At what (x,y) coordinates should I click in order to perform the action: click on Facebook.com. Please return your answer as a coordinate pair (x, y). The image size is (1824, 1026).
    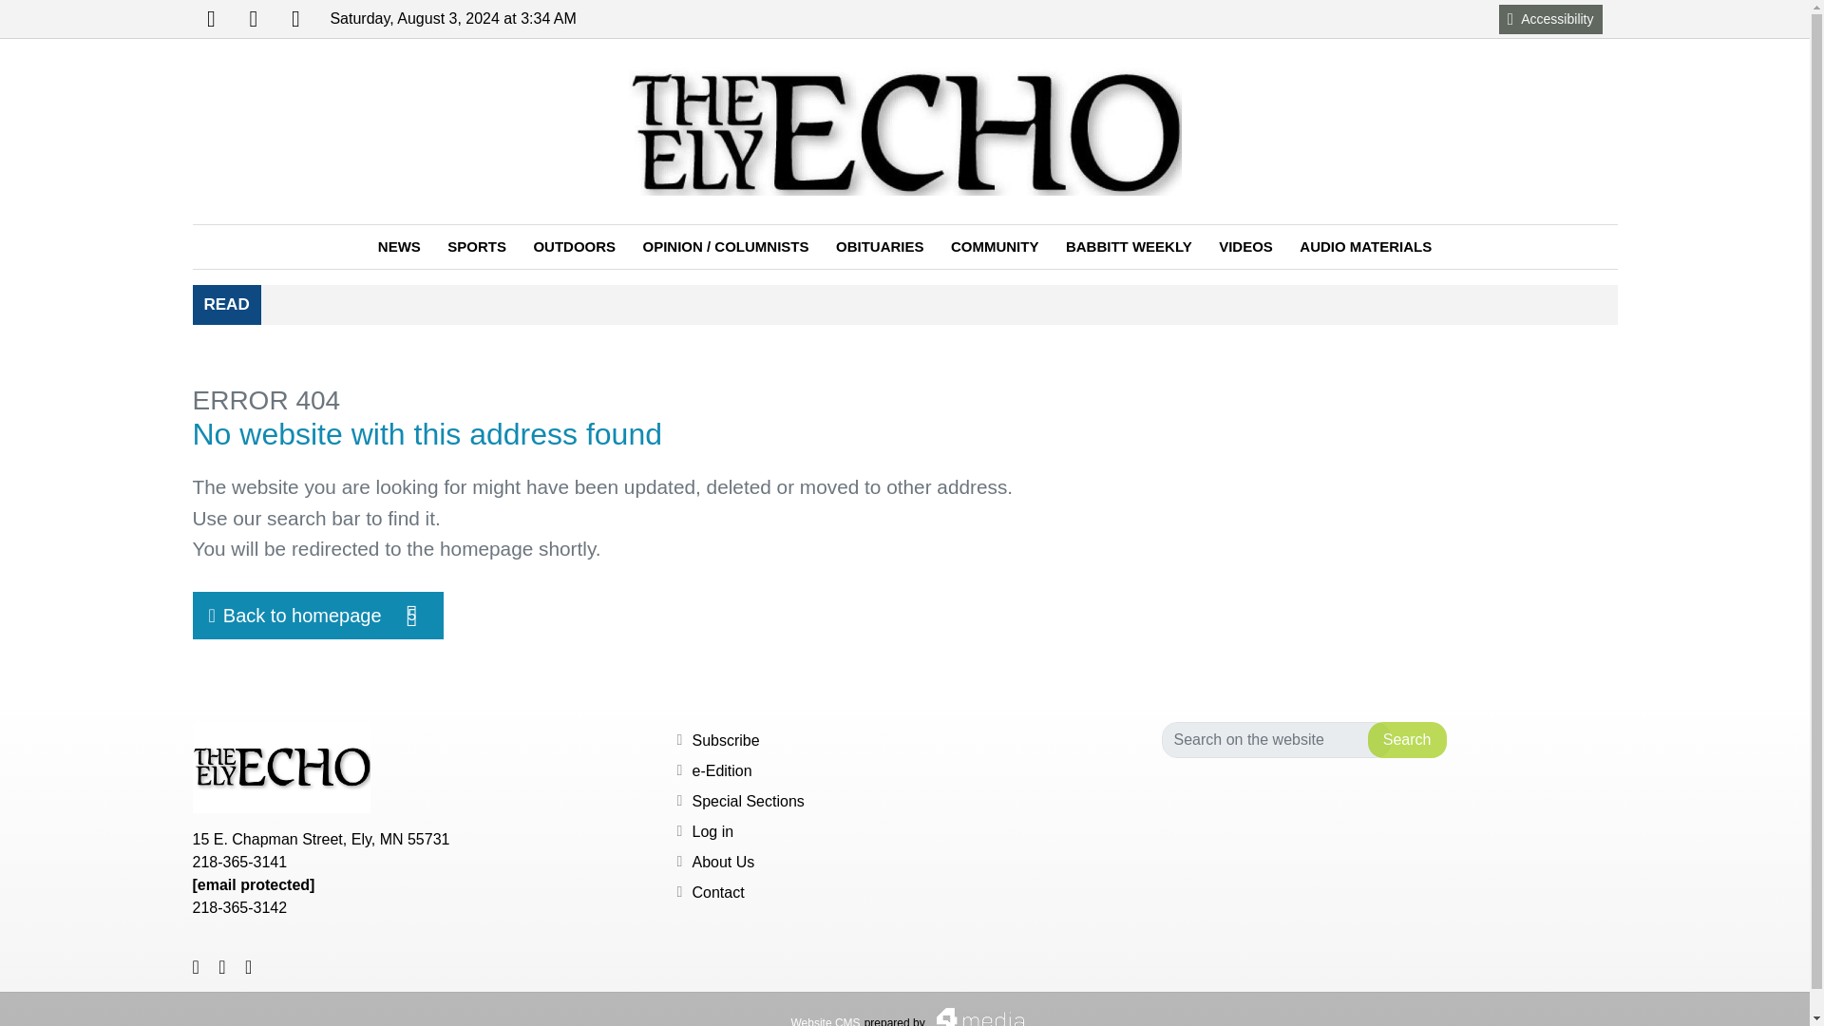
    Looking at the image, I should click on (1245, 247).